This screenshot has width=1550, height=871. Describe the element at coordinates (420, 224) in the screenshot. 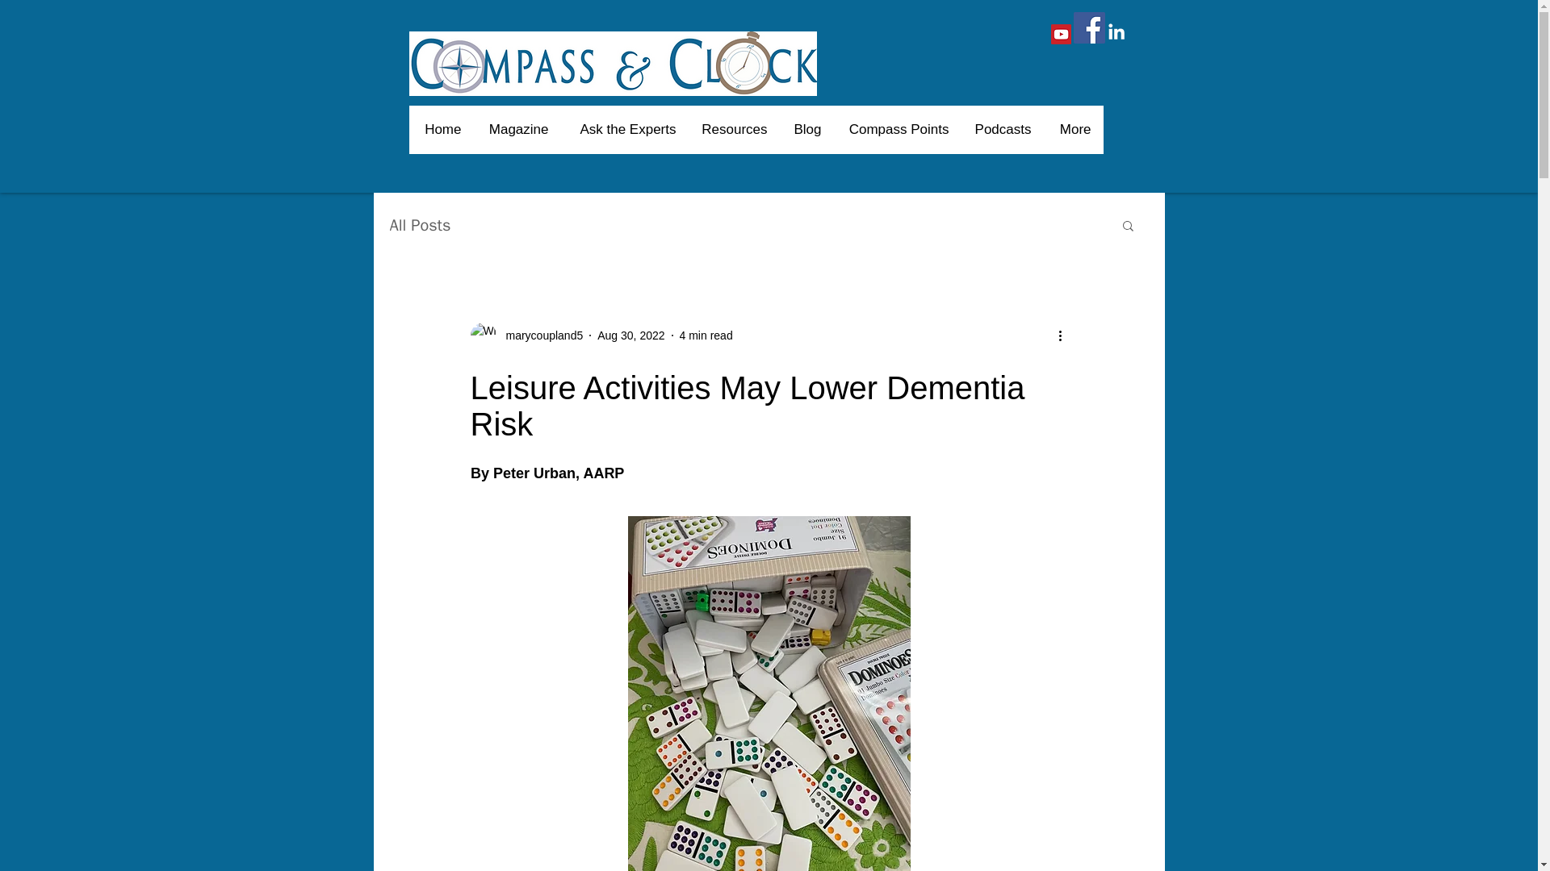

I see `All Posts` at that location.